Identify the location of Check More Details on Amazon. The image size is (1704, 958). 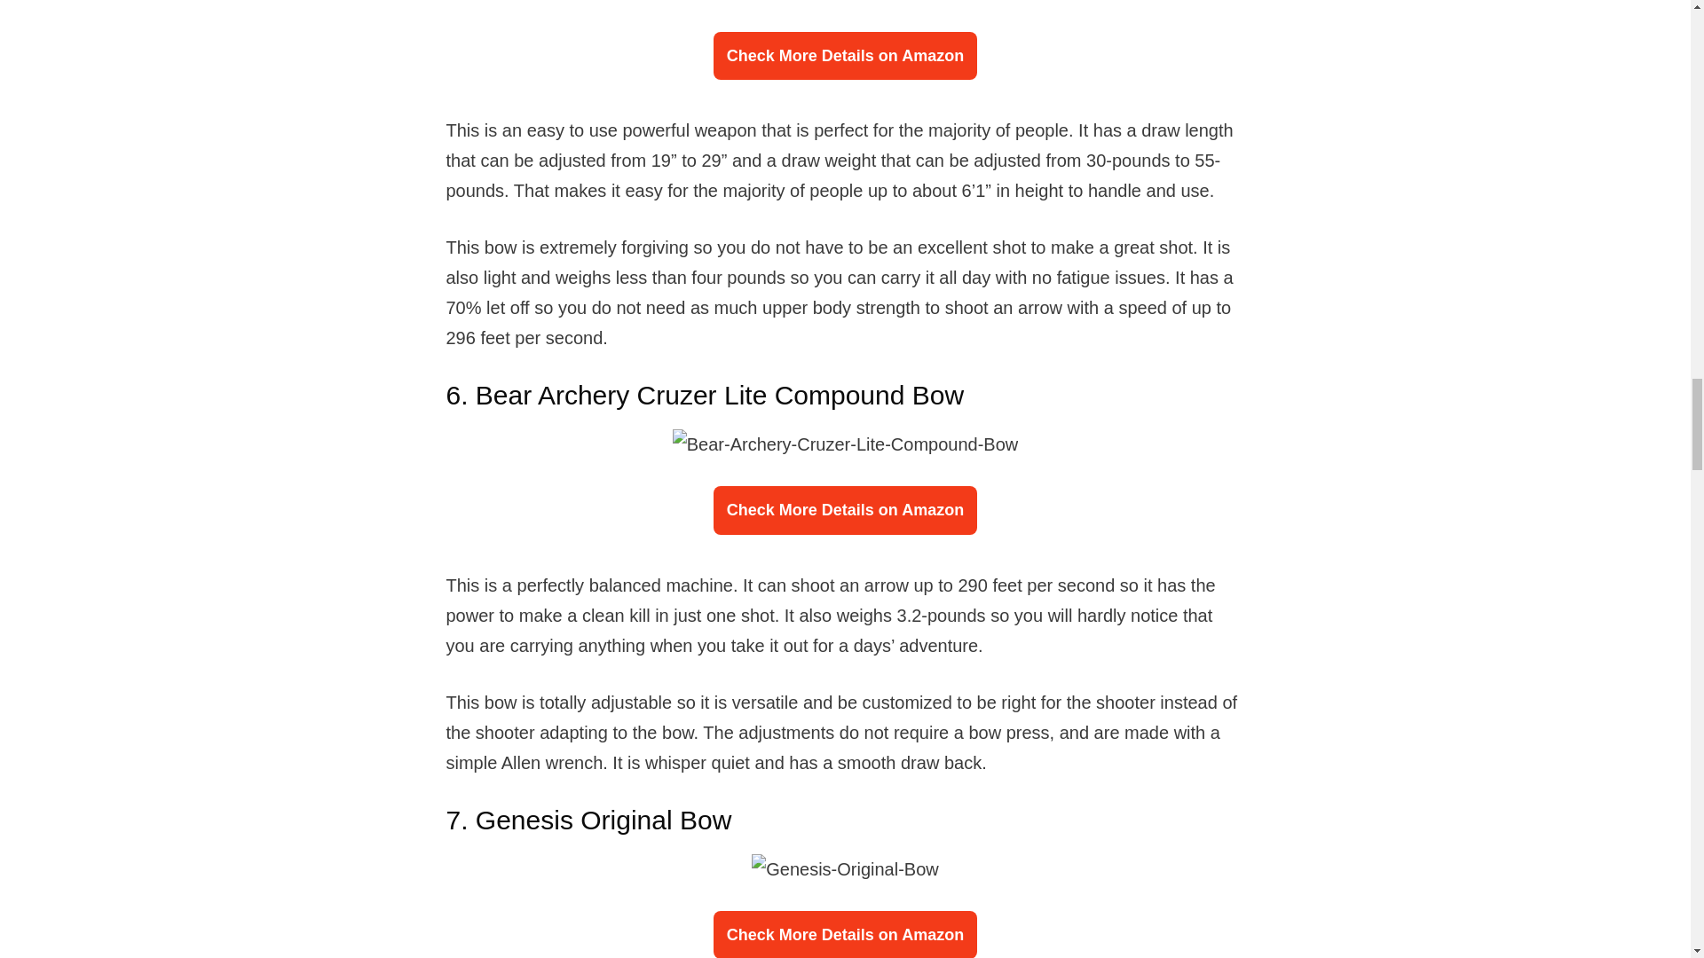
(845, 935).